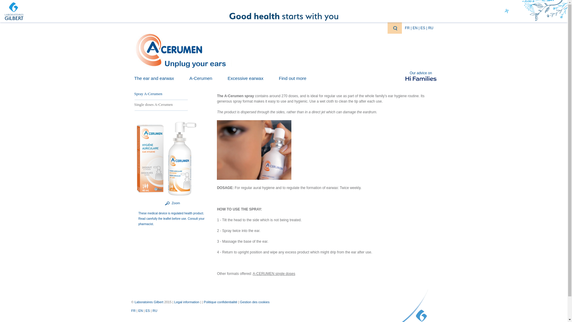  I want to click on A-cerumen Russian, so click(430, 28).